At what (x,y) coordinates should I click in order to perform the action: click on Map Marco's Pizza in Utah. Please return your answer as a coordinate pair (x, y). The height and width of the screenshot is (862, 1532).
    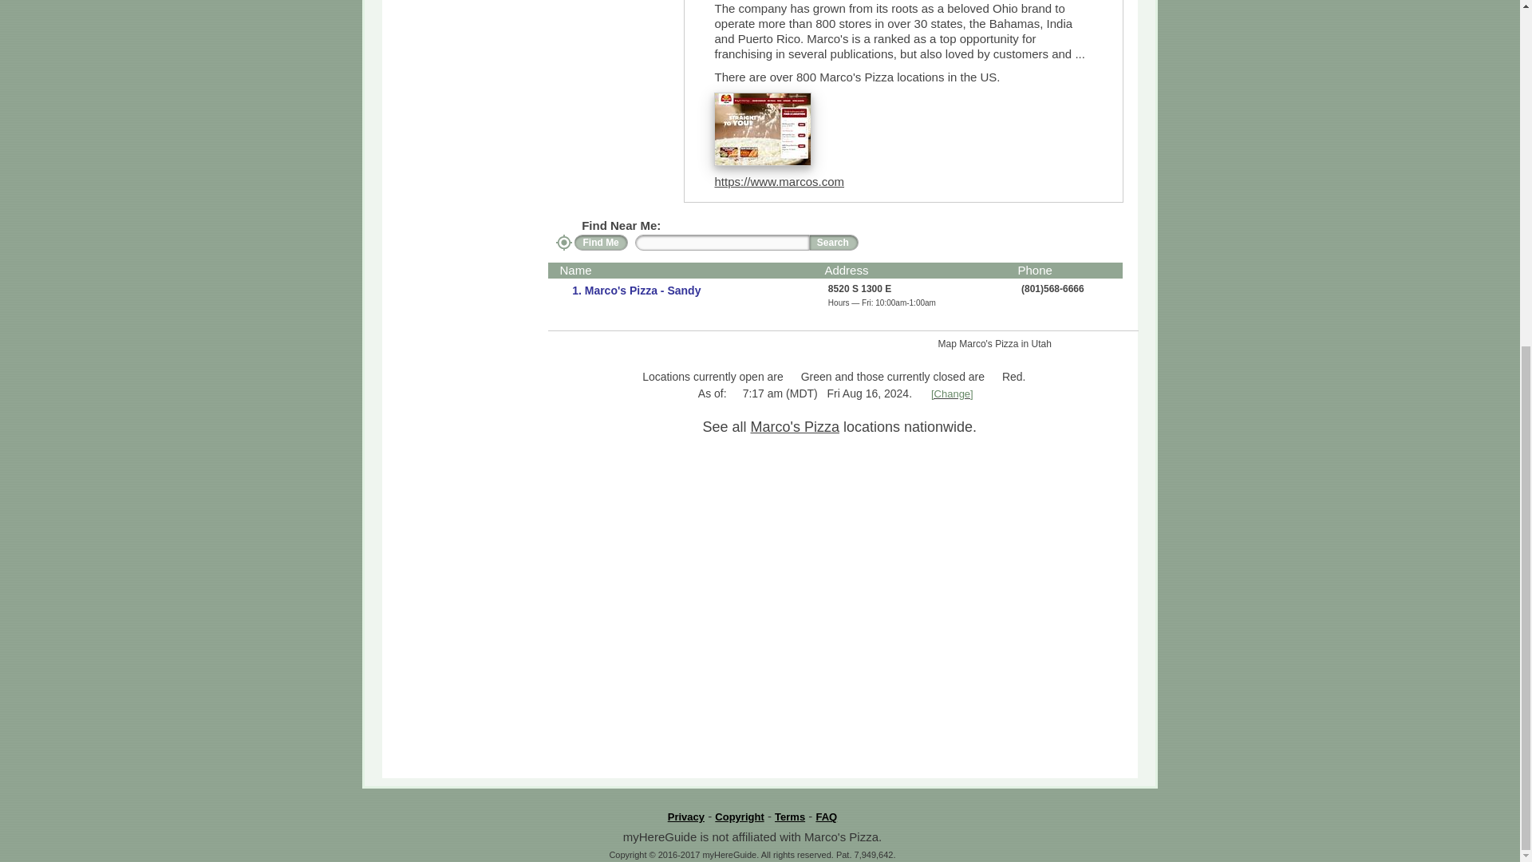
    Looking at the image, I should click on (1039, 343).